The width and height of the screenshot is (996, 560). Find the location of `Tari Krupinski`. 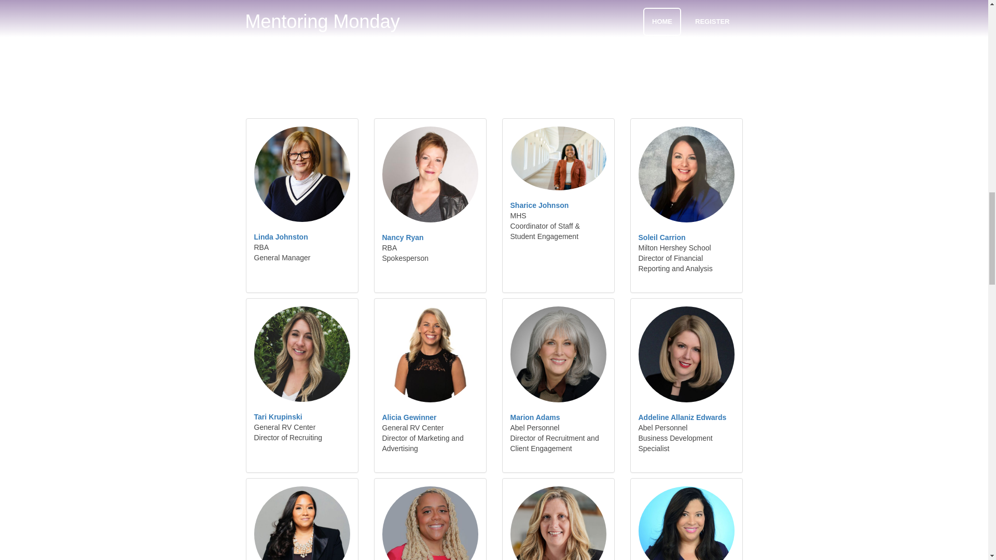

Tari Krupinski is located at coordinates (278, 417).